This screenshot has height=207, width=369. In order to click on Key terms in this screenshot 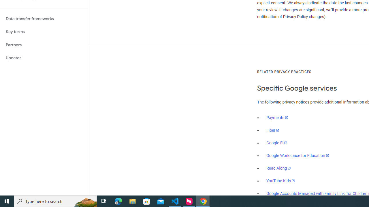, I will do `click(44, 32)`.